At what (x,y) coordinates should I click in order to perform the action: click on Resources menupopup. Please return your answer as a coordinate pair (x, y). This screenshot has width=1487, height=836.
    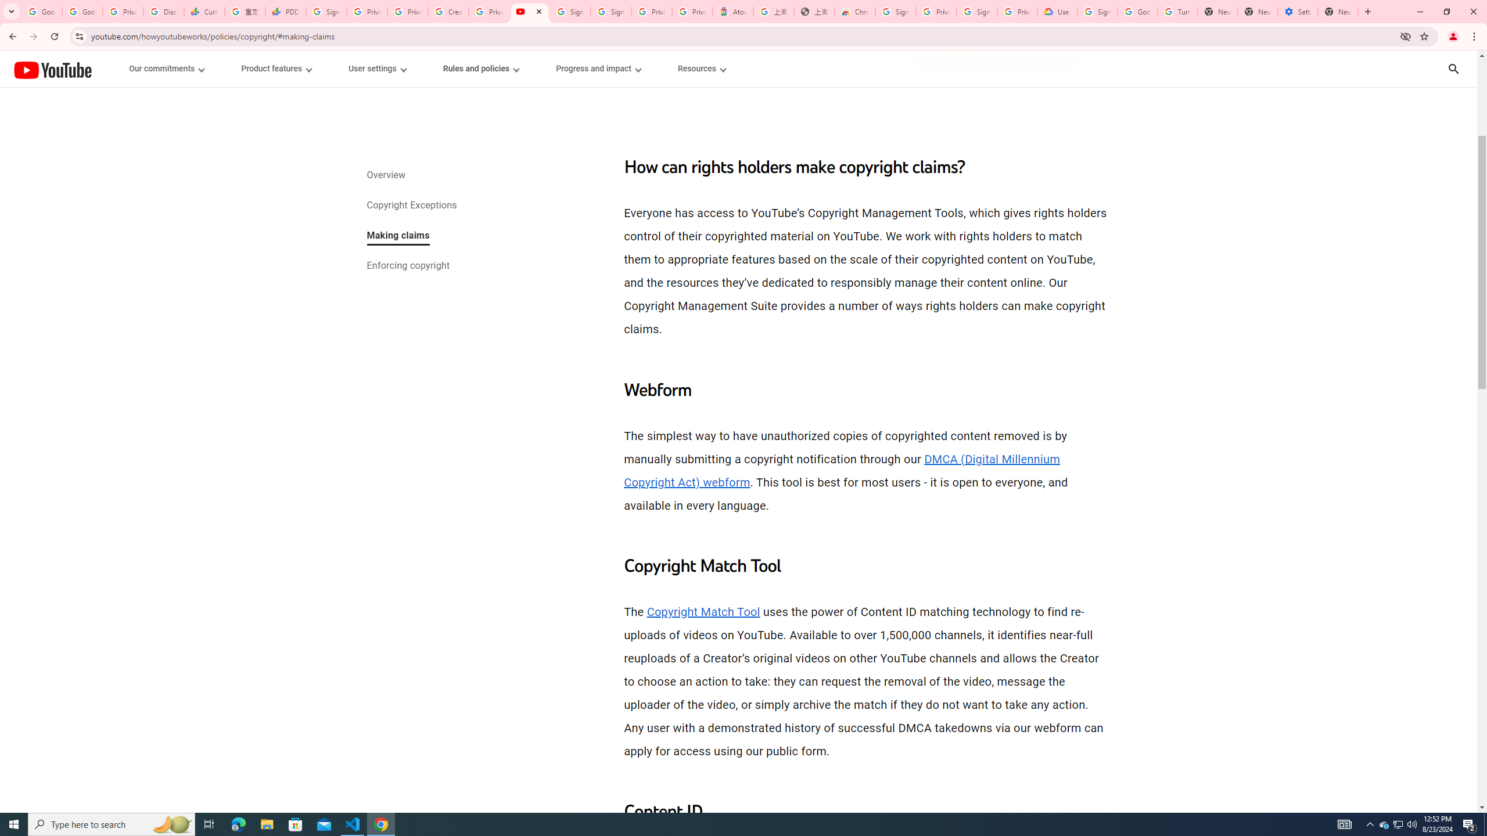
    Looking at the image, I should click on (701, 69).